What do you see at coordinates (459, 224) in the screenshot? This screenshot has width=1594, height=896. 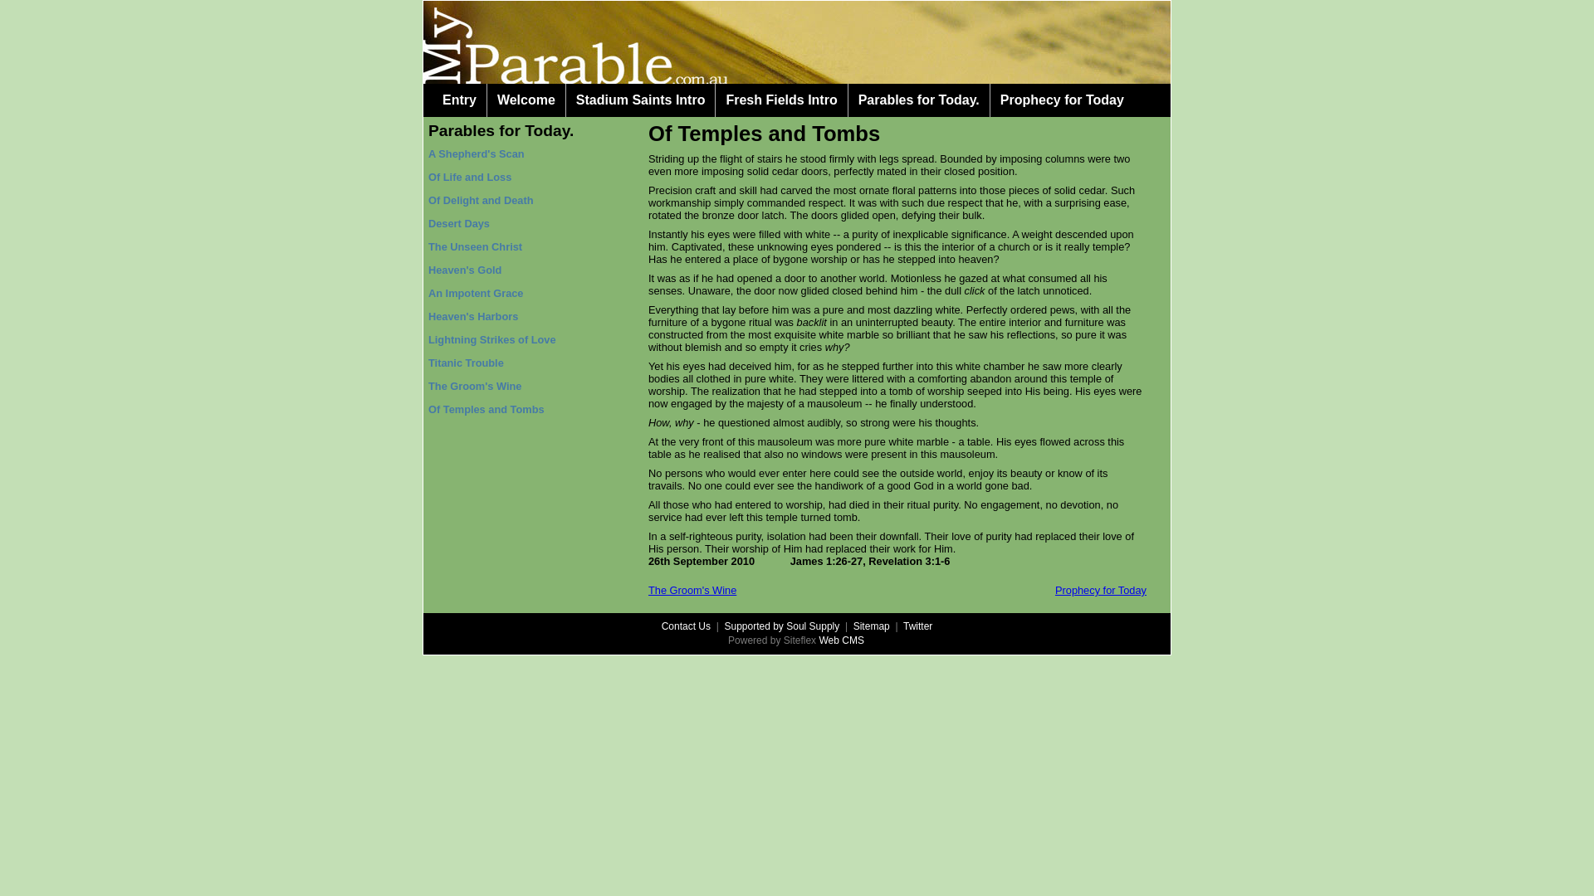 I see `Desert Days` at bounding box center [459, 224].